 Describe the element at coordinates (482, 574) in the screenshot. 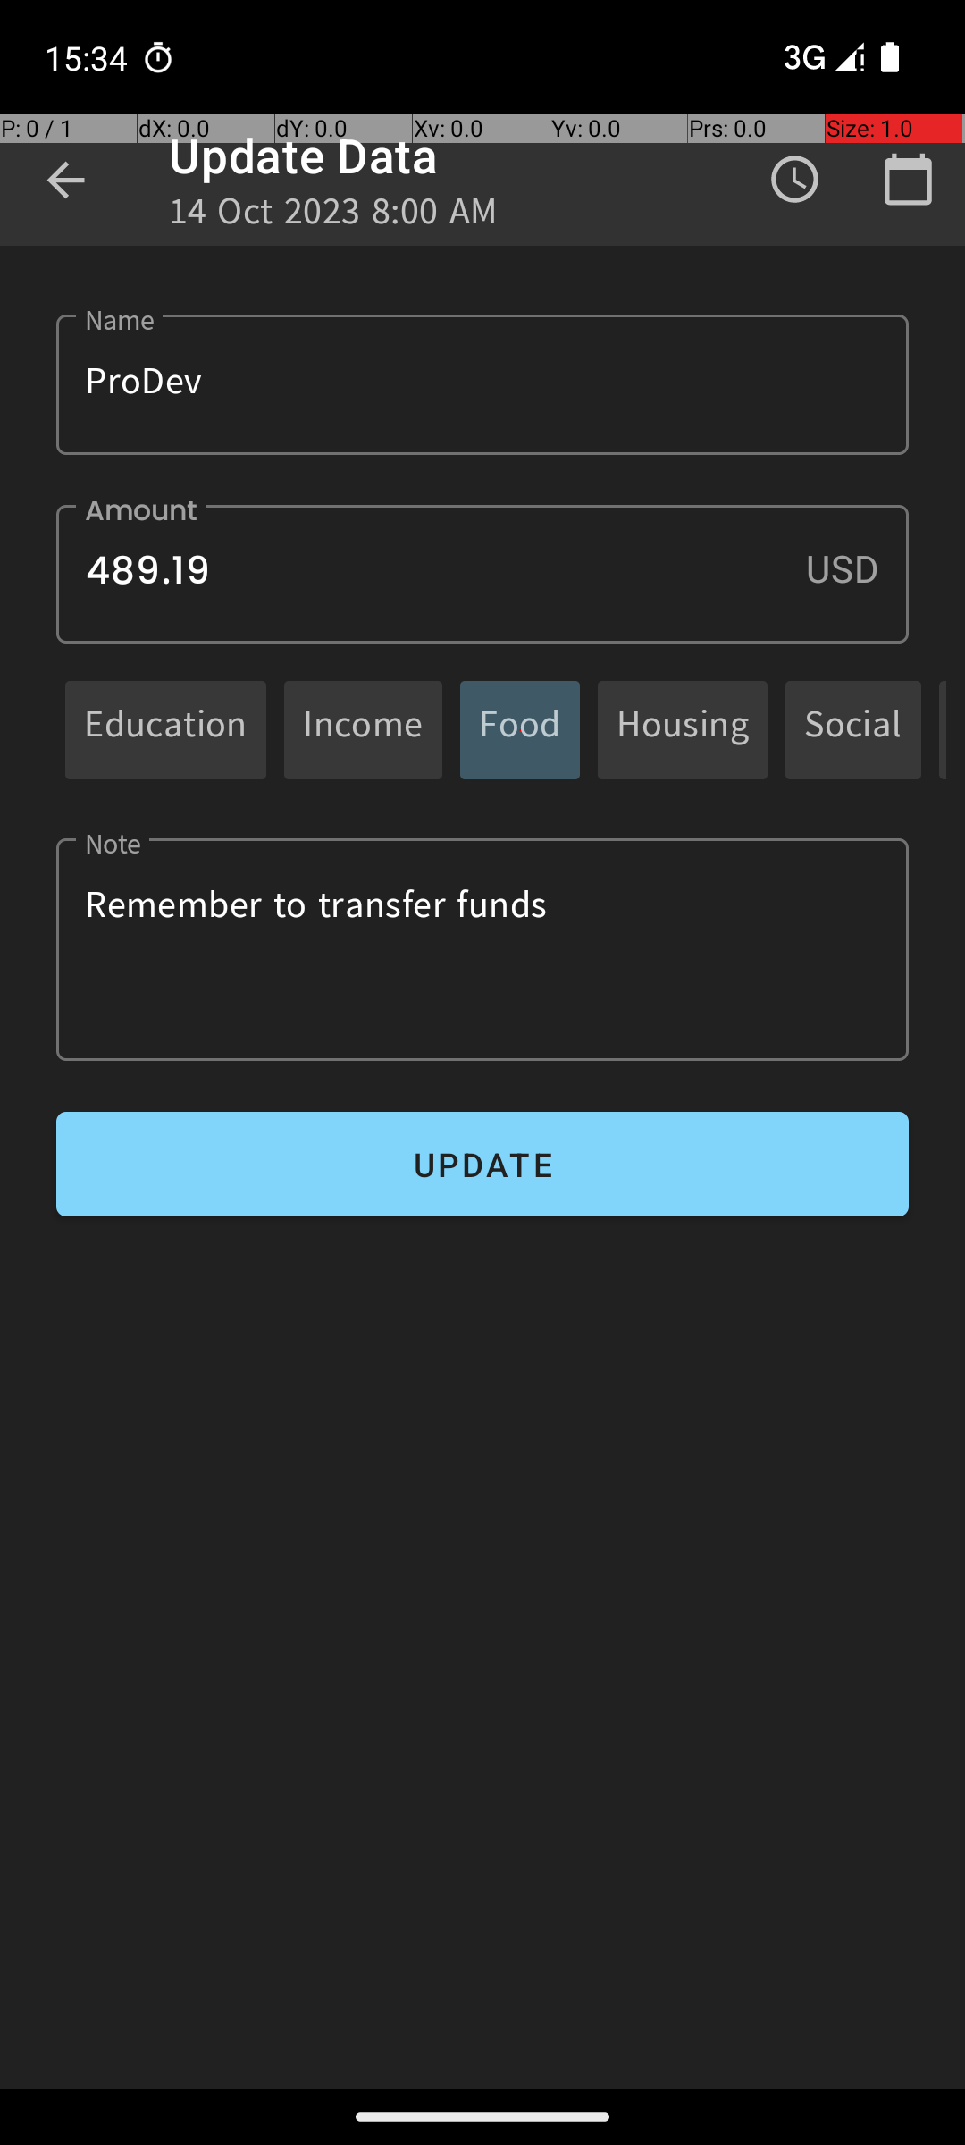

I see `489.19` at that location.